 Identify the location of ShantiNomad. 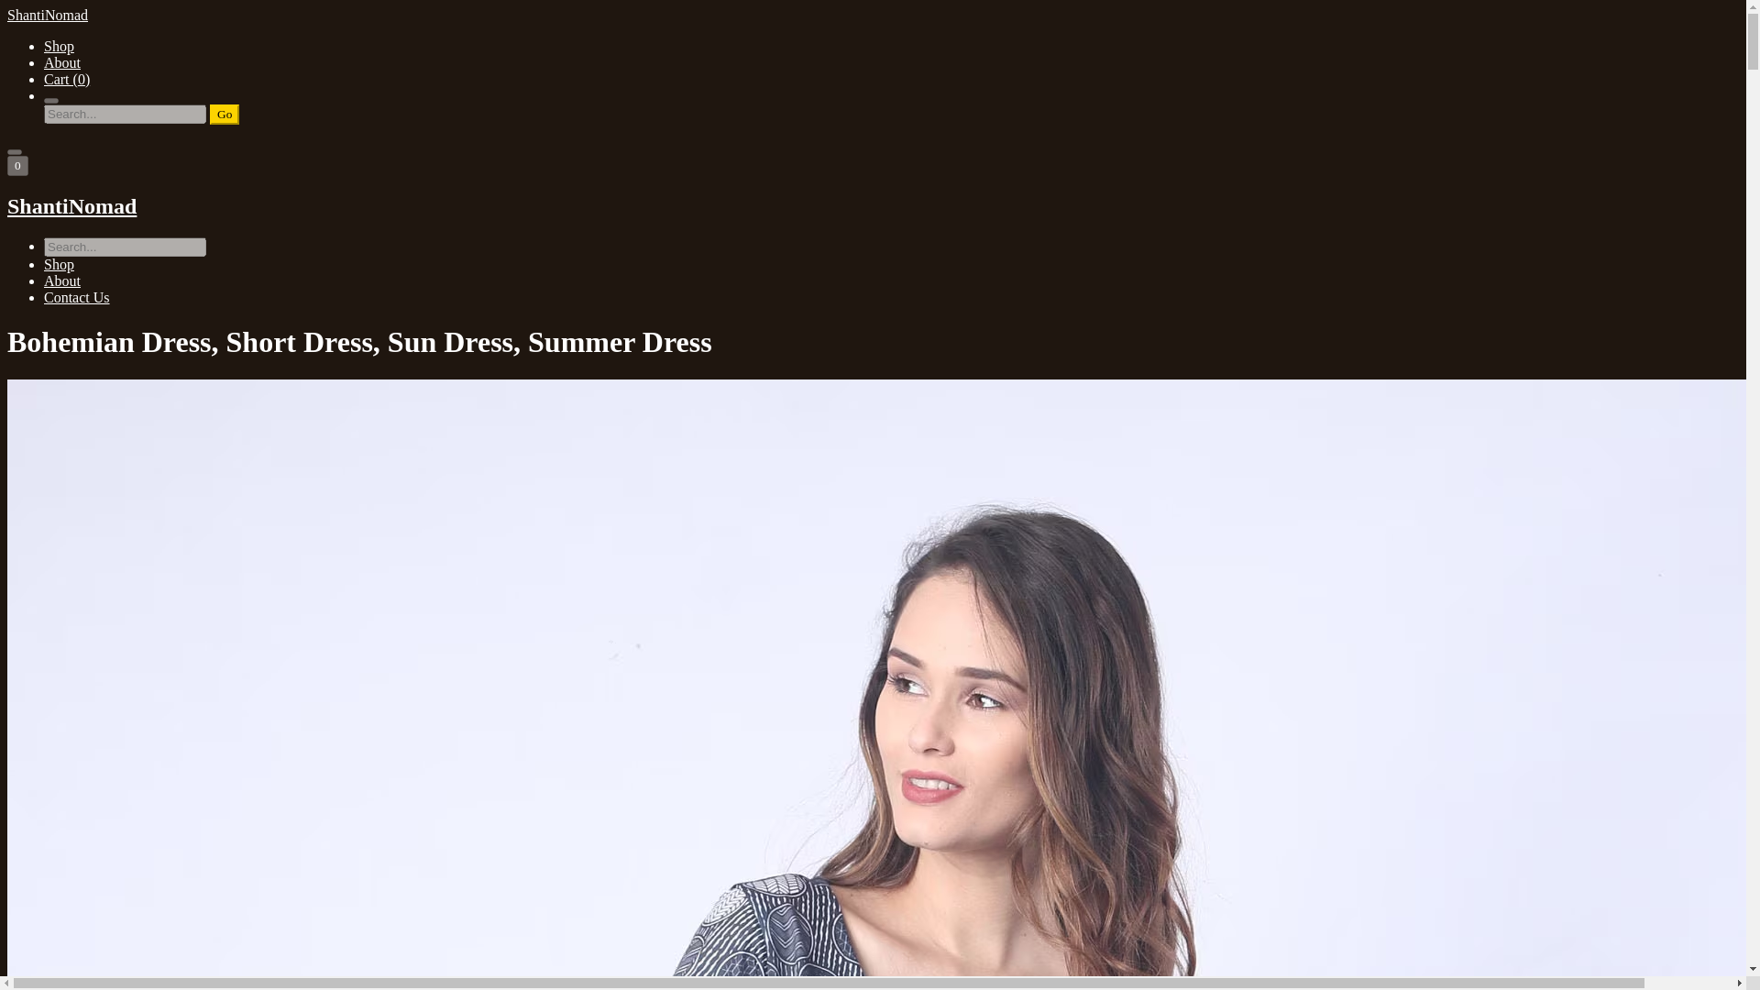
(873, 205).